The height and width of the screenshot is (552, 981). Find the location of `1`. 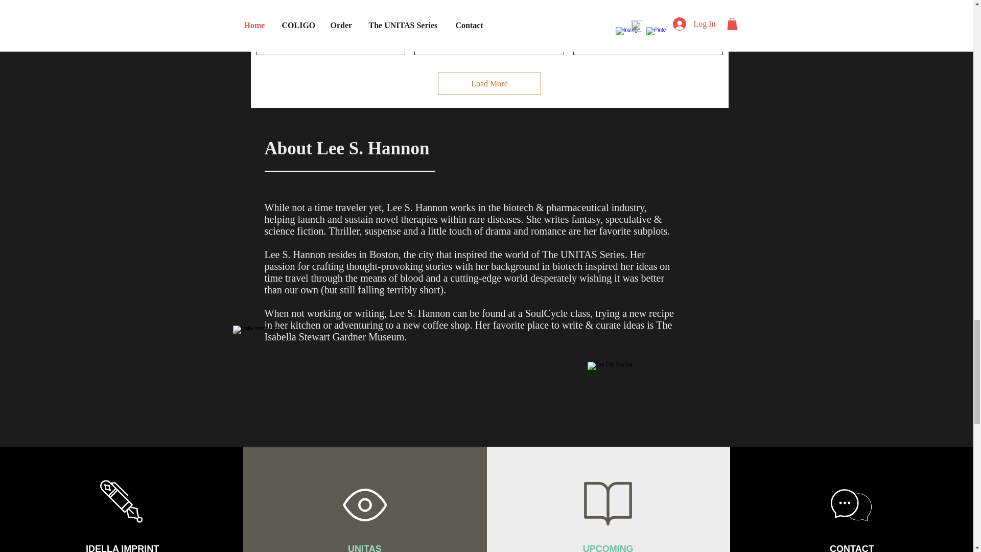

1 is located at coordinates (330, 9).